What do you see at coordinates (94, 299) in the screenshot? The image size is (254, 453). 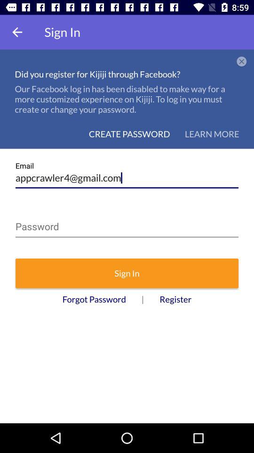 I see `launch the icon below the sign in` at bounding box center [94, 299].